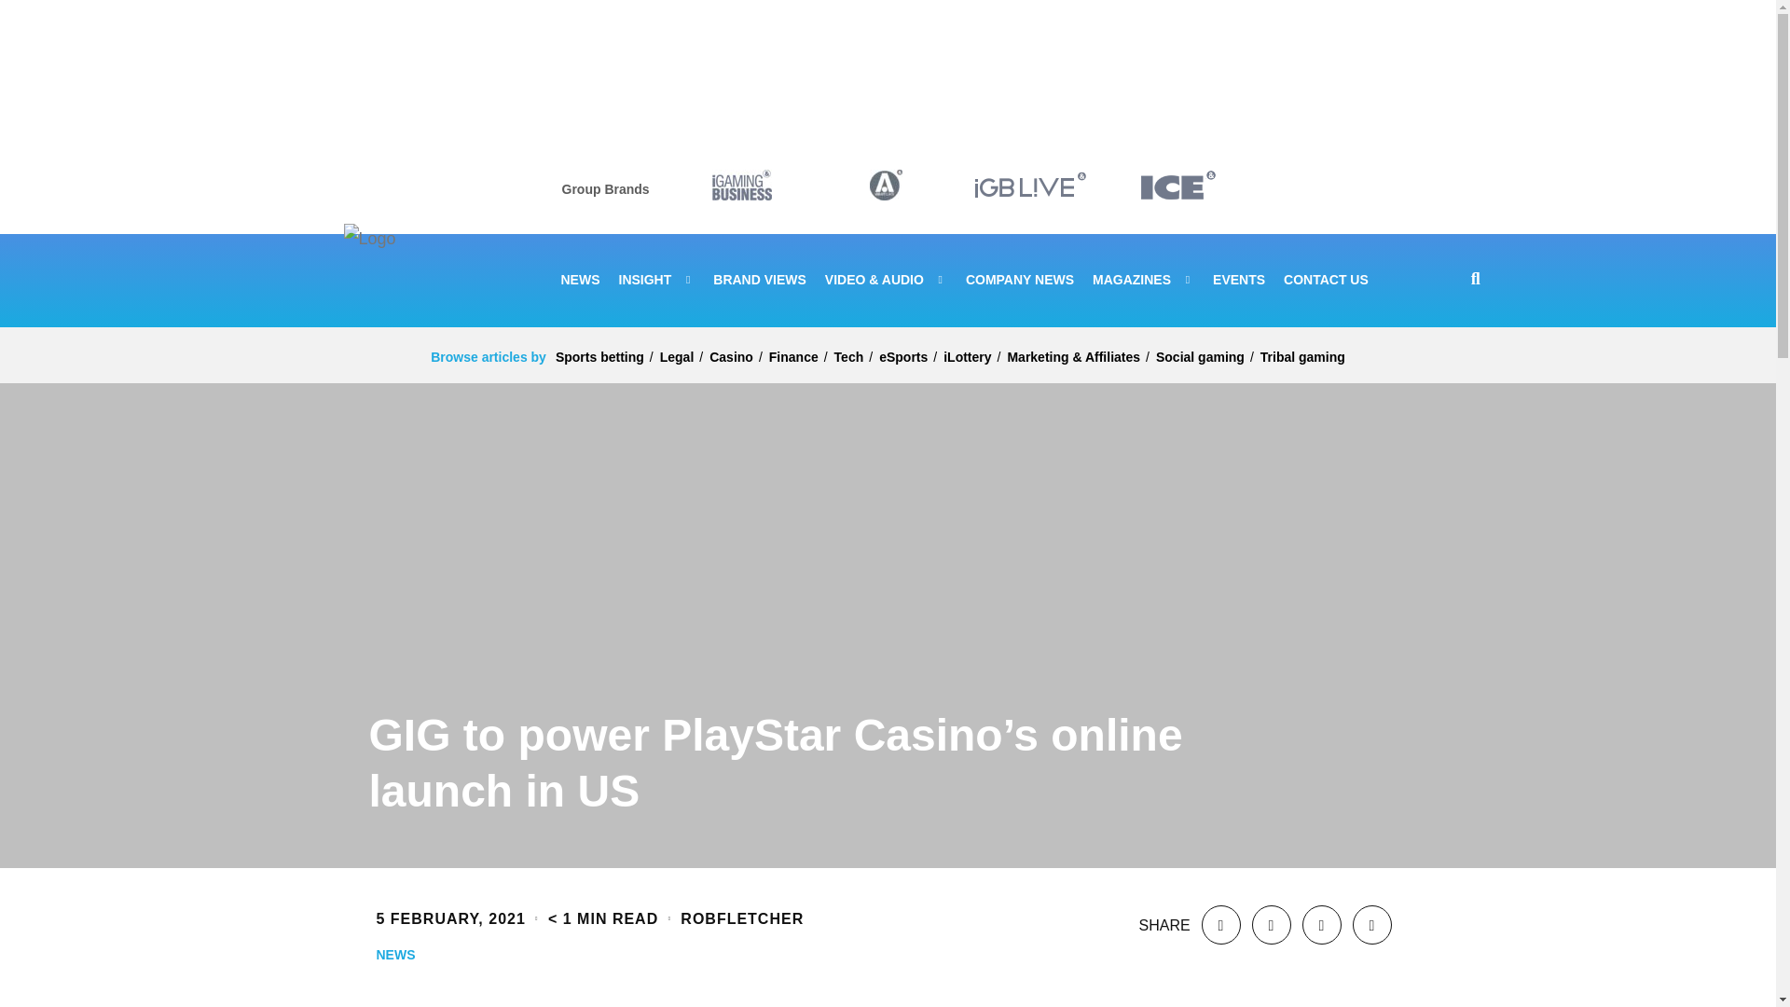 This screenshot has width=1790, height=1007. What do you see at coordinates (1326, 280) in the screenshot?
I see `CONTACT US` at bounding box center [1326, 280].